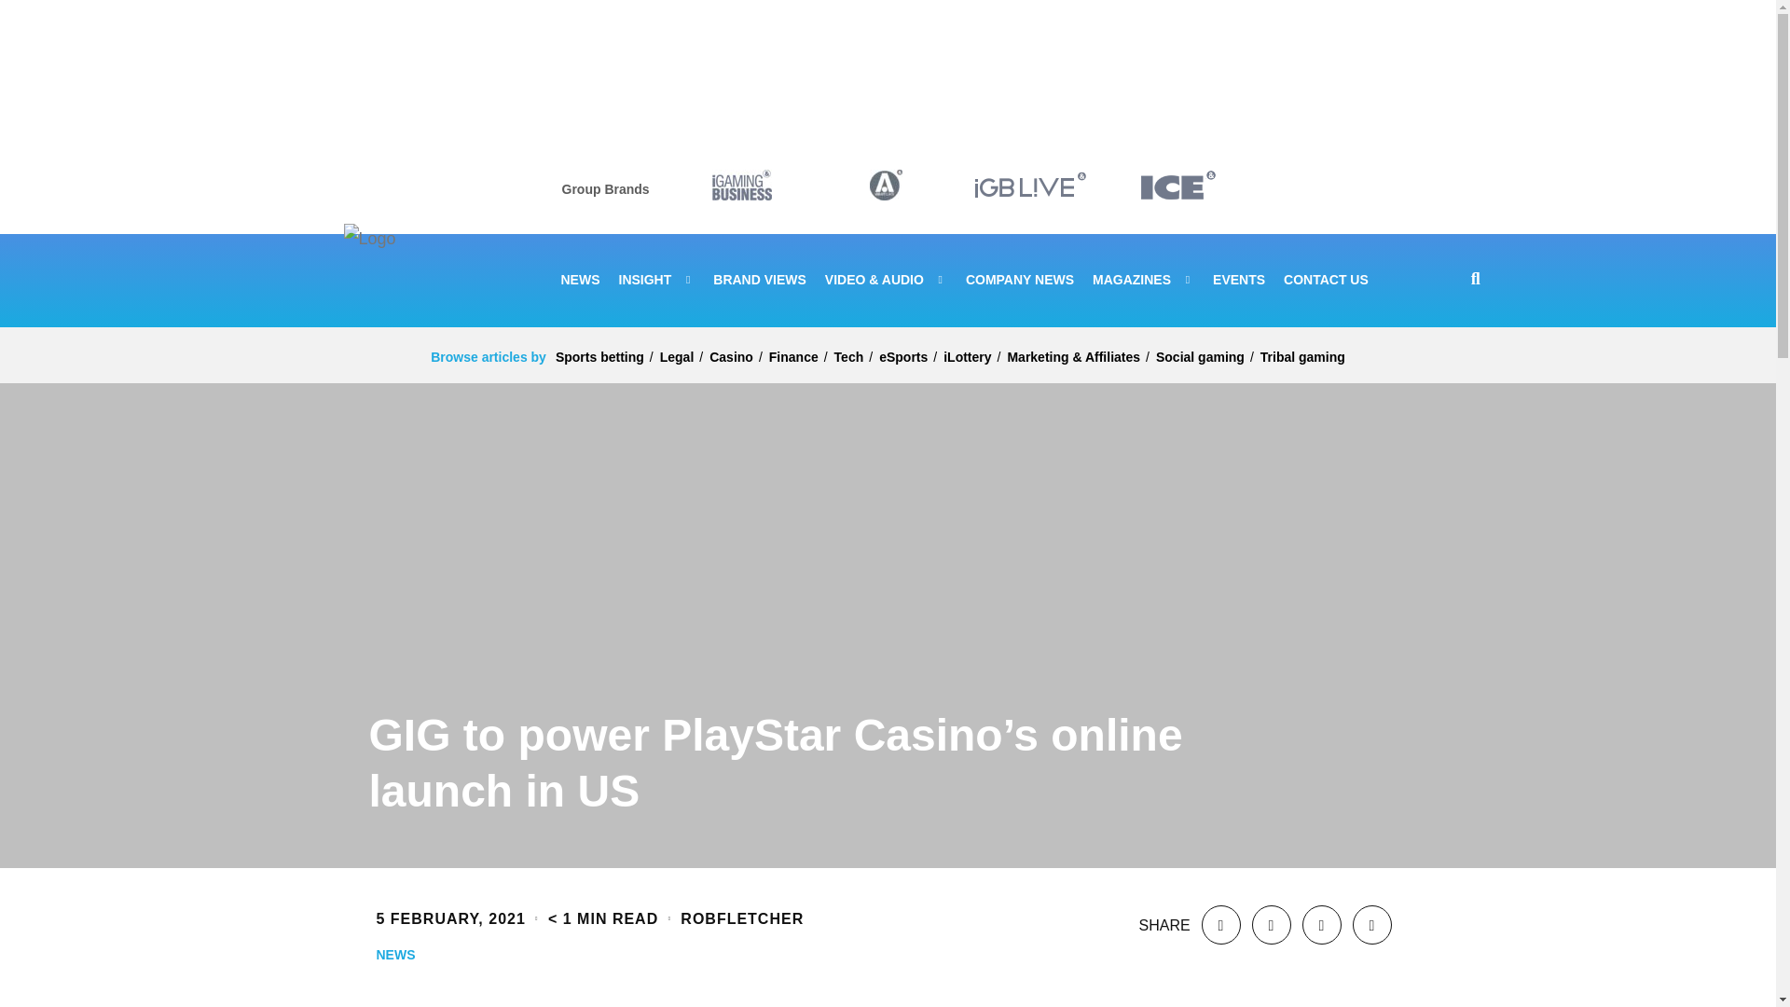 This screenshot has width=1790, height=1007. What do you see at coordinates (1326, 280) in the screenshot?
I see `CONTACT US` at bounding box center [1326, 280].